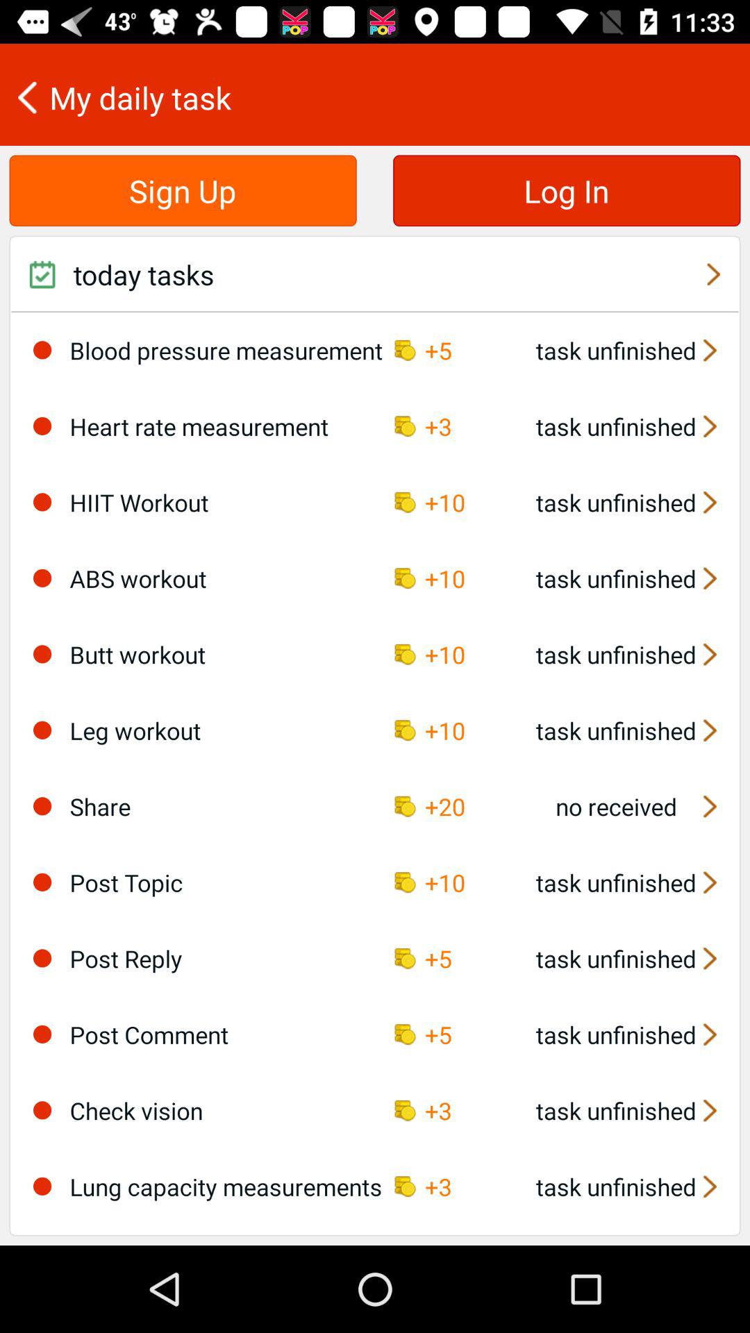 This screenshot has width=750, height=1333. I want to click on tap icon below the my daily task item, so click(183, 190).